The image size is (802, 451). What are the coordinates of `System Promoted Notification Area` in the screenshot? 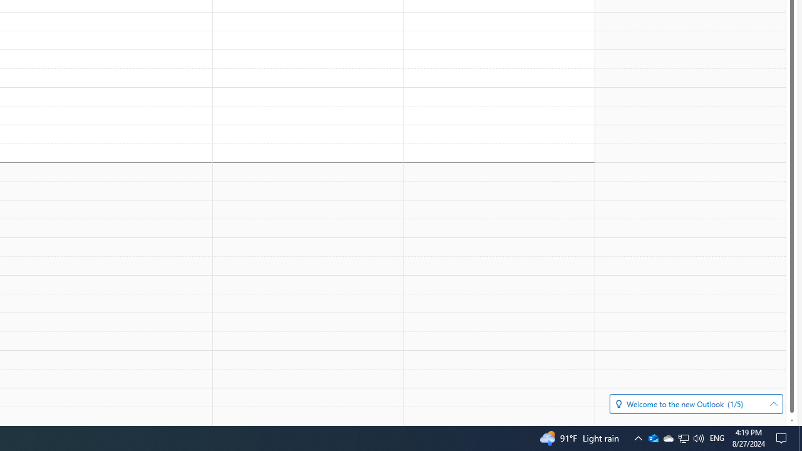 It's located at (653, 438).